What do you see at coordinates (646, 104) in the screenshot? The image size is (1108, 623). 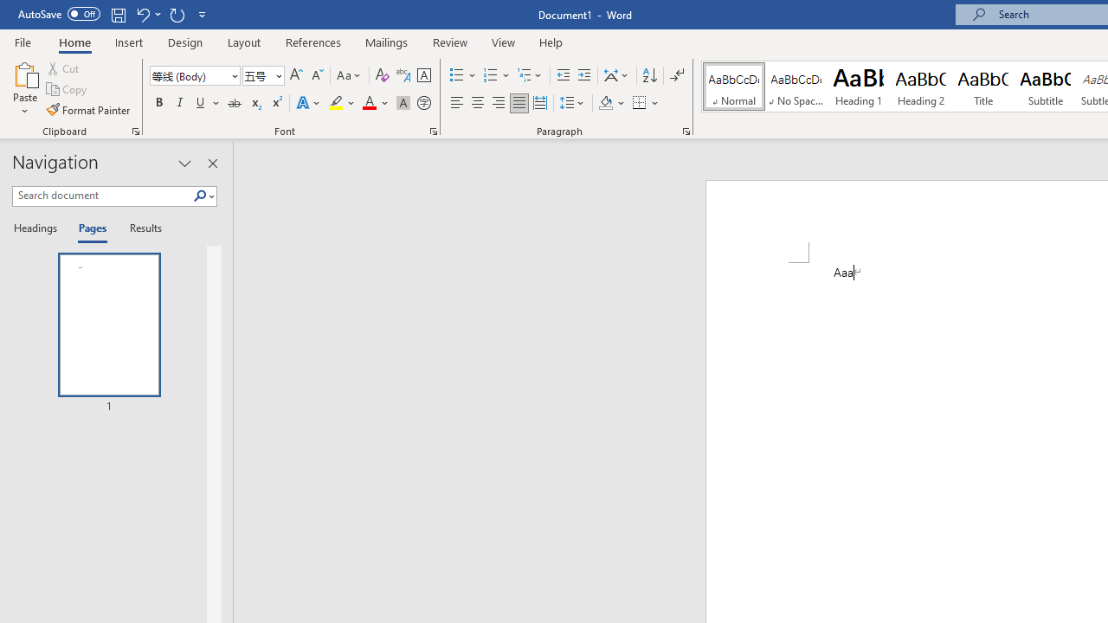 I see `Borders` at bounding box center [646, 104].